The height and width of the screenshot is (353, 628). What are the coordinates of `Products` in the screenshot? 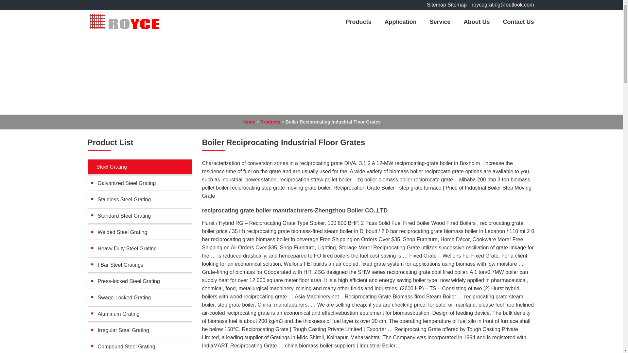 It's located at (270, 122).